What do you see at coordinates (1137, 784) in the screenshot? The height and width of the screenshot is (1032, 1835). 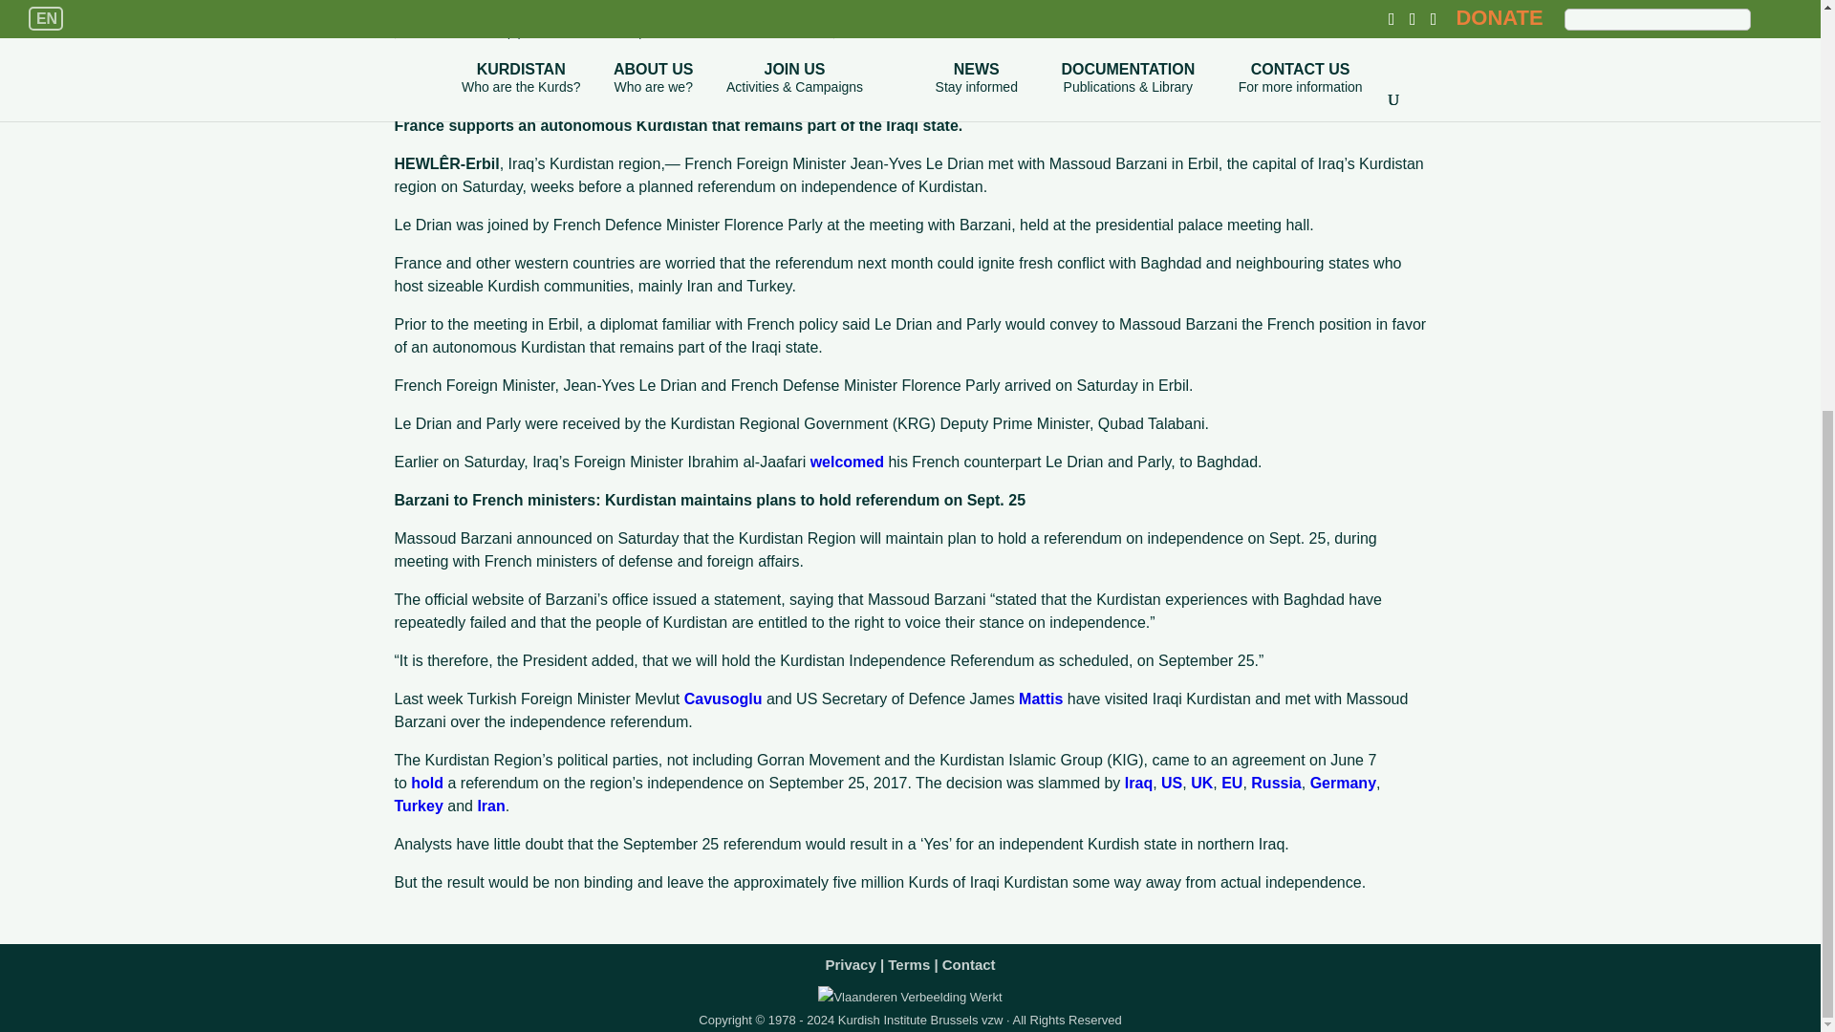 I see `Iraq` at bounding box center [1137, 784].